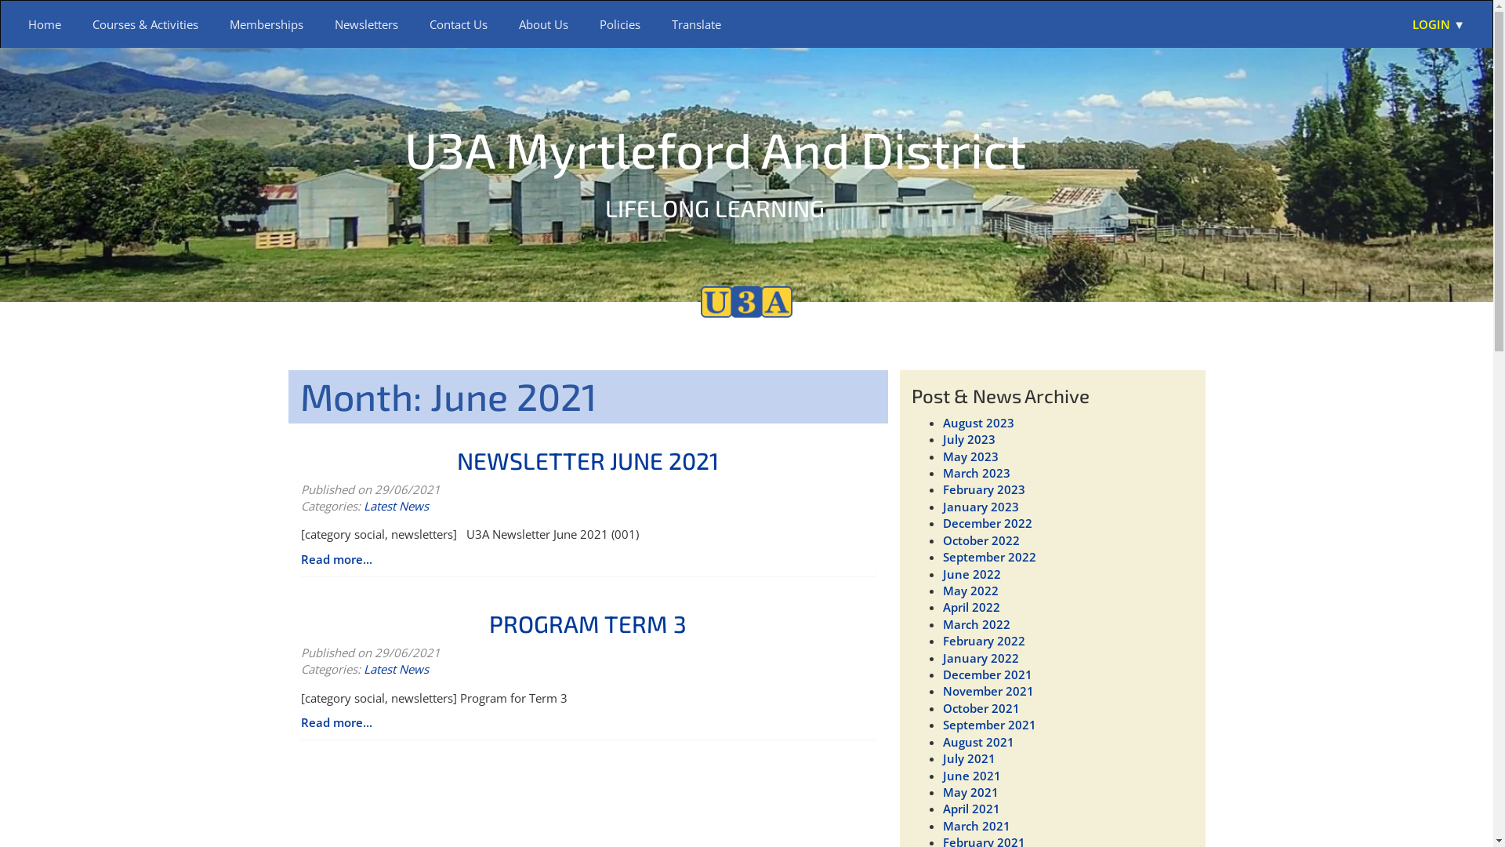 This screenshot has height=847, width=1505. I want to click on U3A Myrtleford And District
LIFELONG LEARNING, so click(715, 169).